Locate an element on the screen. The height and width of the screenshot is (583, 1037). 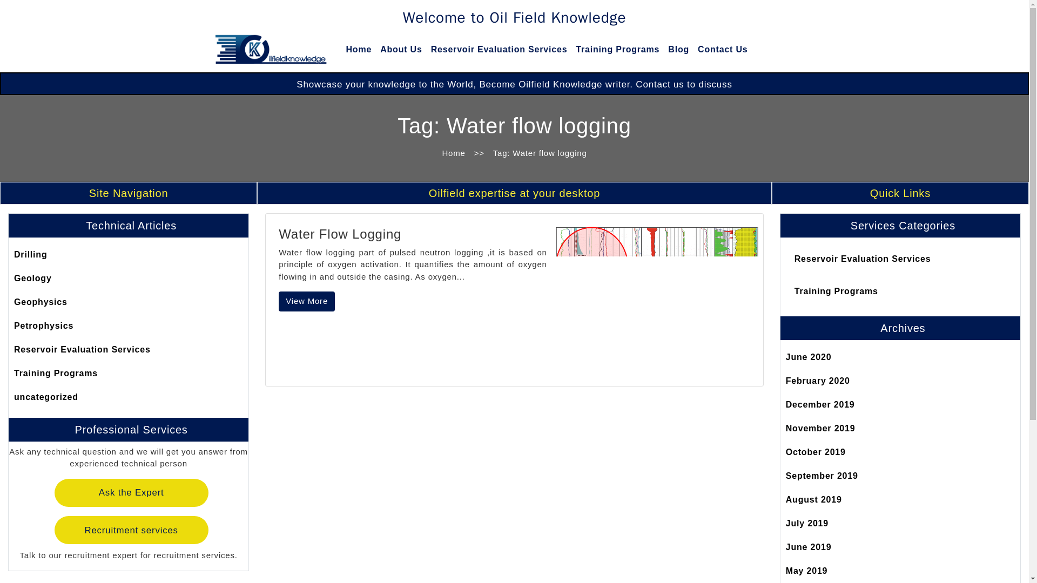
Reservoir Evaluation Services is located at coordinates (499, 50).